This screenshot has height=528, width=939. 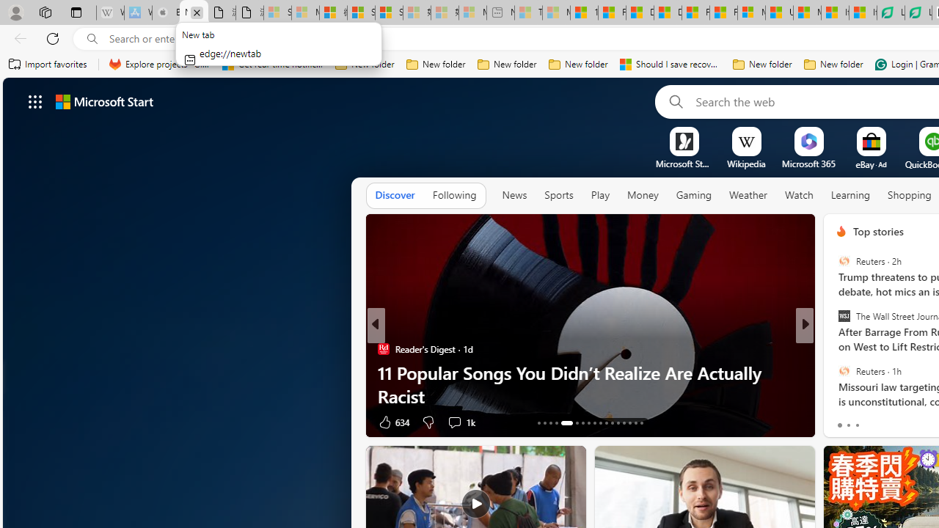 What do you see at coordinates (840, 421) in the screenshot?
I see `7 Like` at bounding box center [840, 421].